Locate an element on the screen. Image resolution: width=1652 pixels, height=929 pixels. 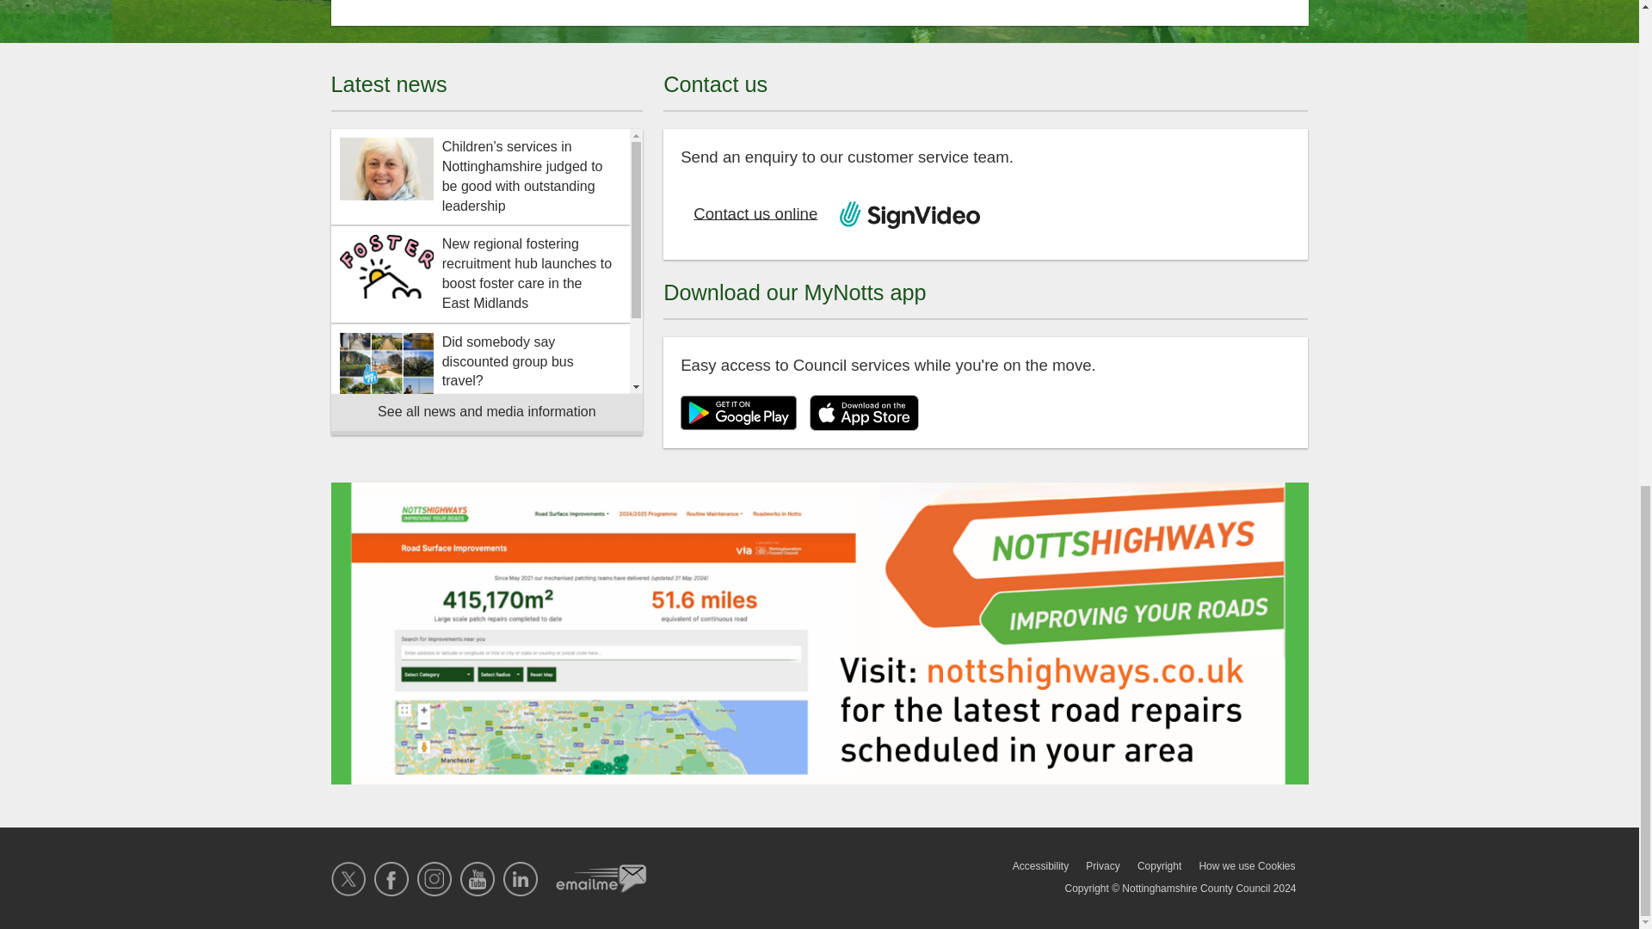
See all news and media information is located at coordinates (486, 415).